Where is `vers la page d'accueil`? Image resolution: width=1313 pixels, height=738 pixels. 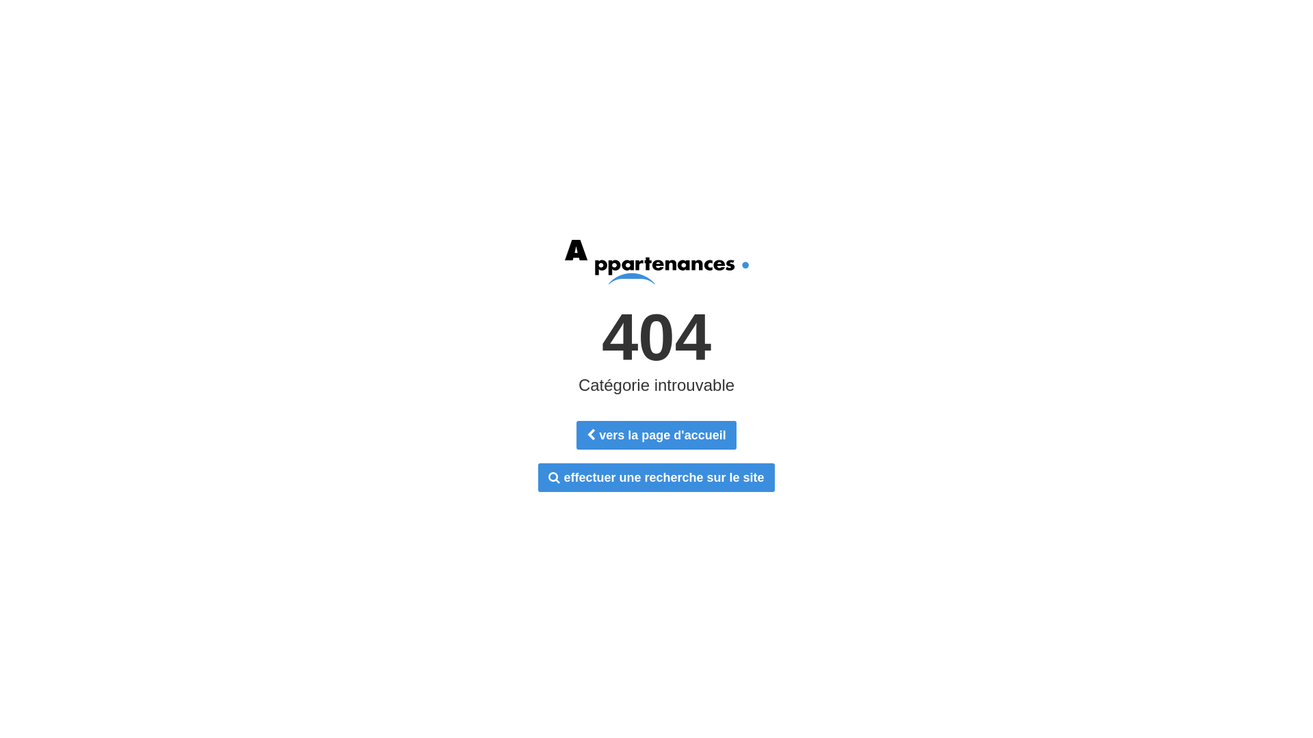
vers la page d'accueil is located at coordinates (656, 435).